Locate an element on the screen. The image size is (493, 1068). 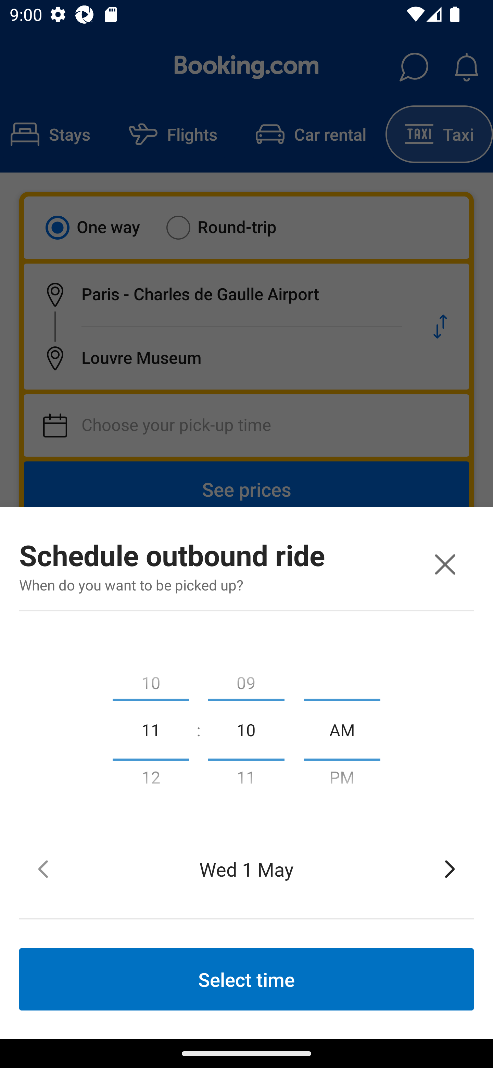
Wed 1 May Selected date, Wednesday, 1 May is located at coordinates (246, 869).